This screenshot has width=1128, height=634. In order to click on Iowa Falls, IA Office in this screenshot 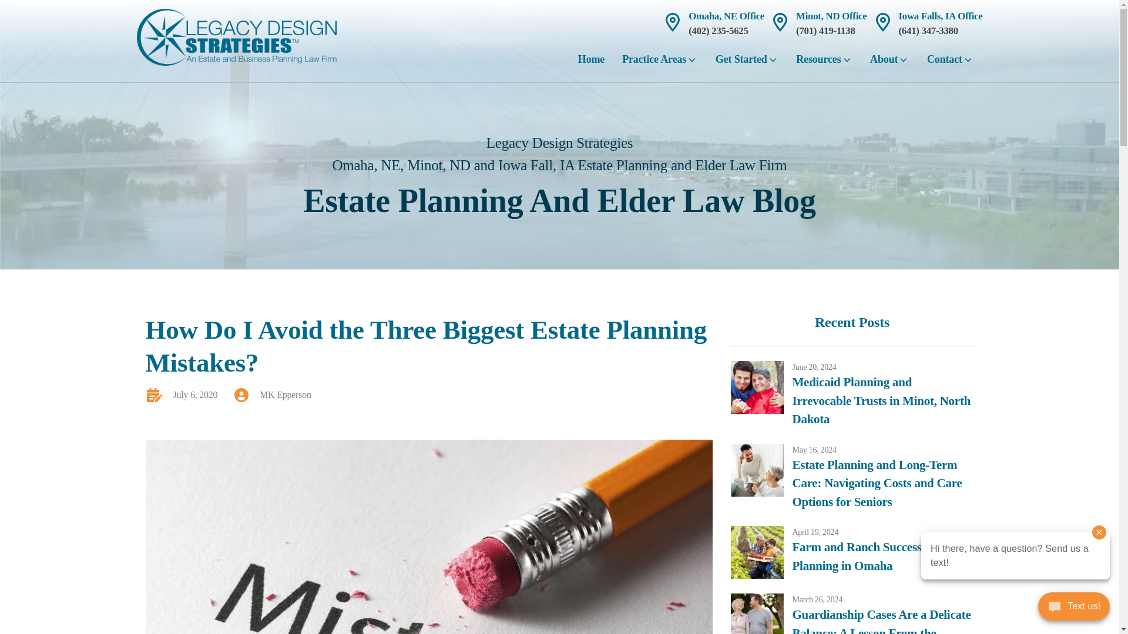, I will do `click(941, 16)`.